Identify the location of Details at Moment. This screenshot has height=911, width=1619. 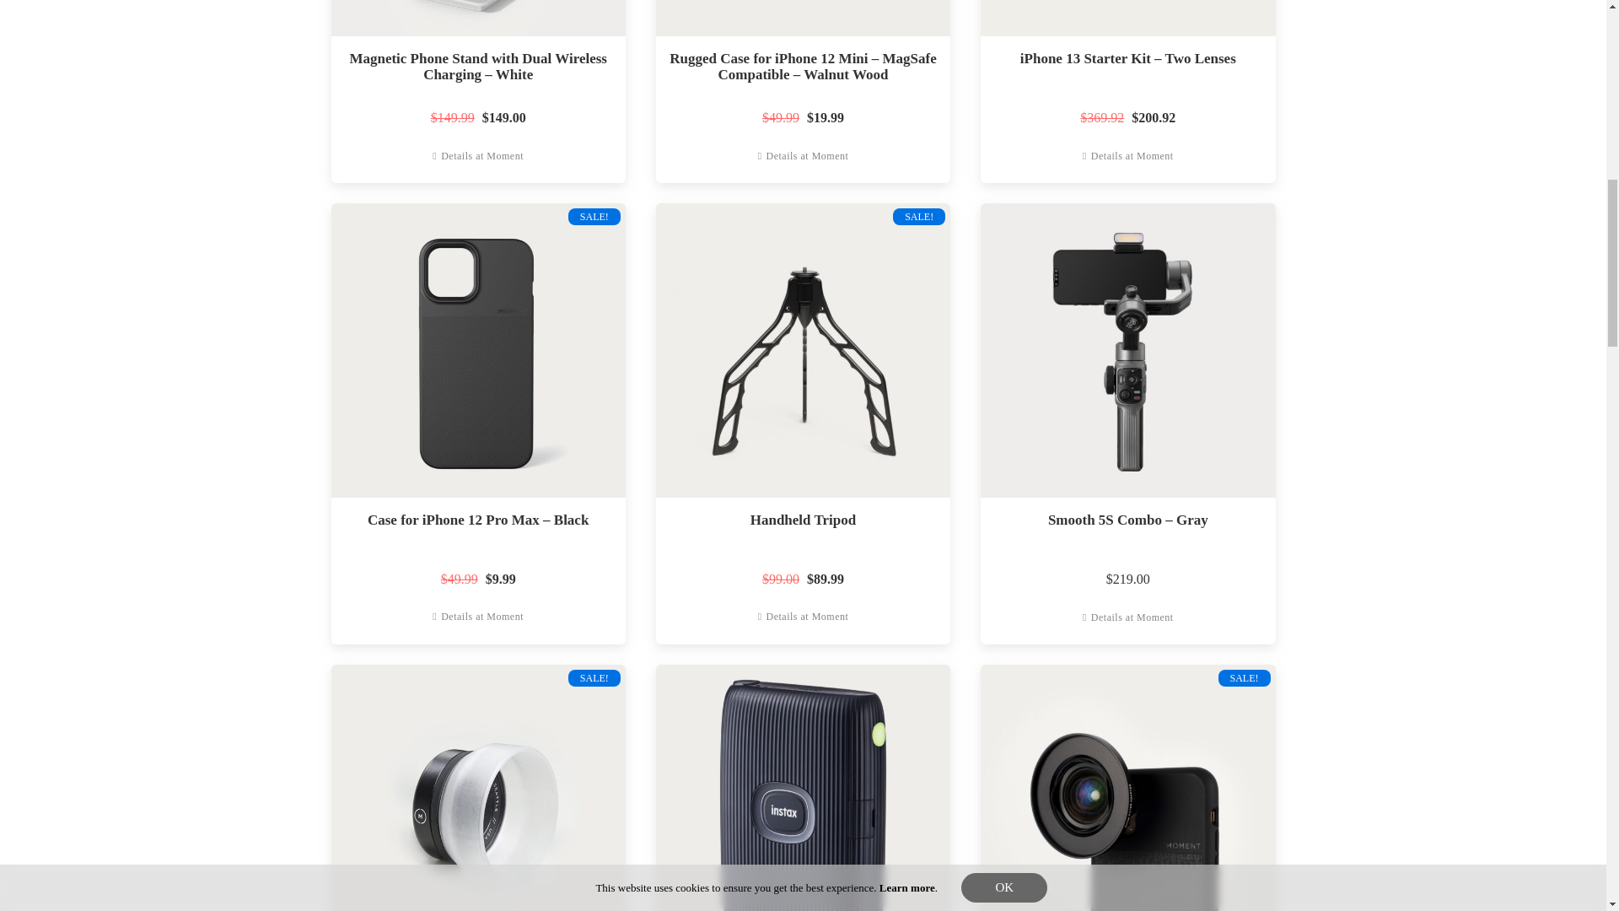
(477, 156).